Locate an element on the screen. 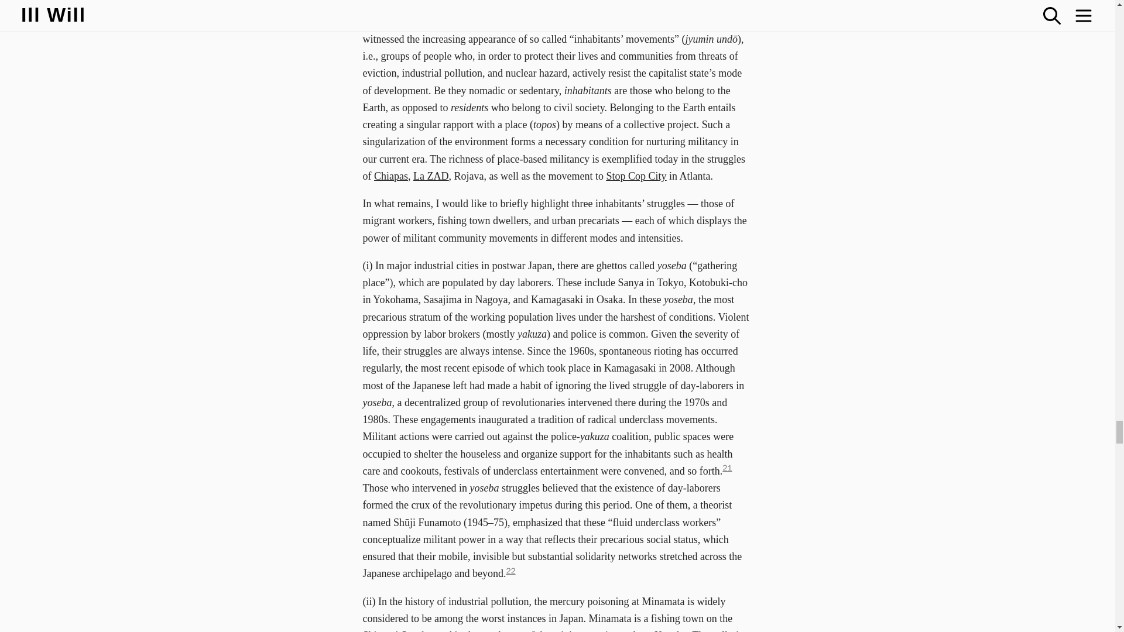 The width and height of the screenshot is (1124, 632). Chiapas is located at coordinates (391, 176).